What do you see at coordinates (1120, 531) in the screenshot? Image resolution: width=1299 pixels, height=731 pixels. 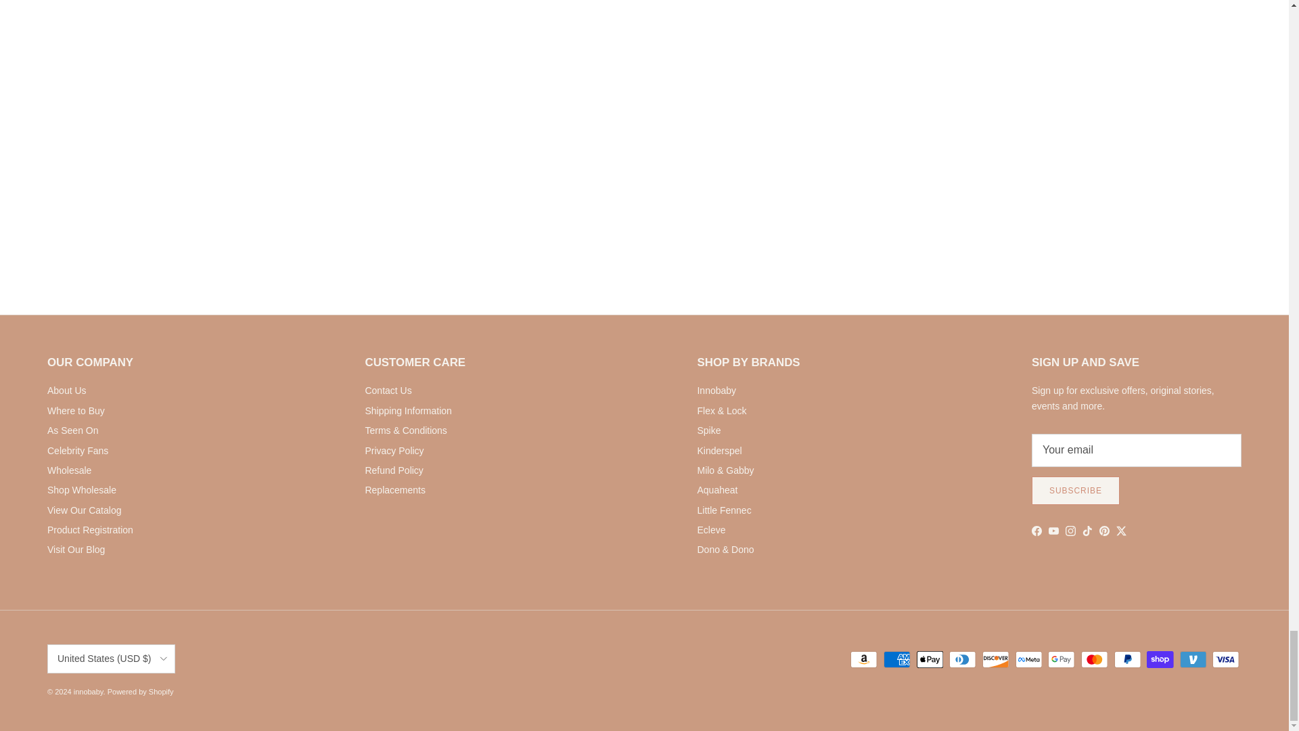 I see `innobaby on Twitter` at bounding box center [1120, 531].